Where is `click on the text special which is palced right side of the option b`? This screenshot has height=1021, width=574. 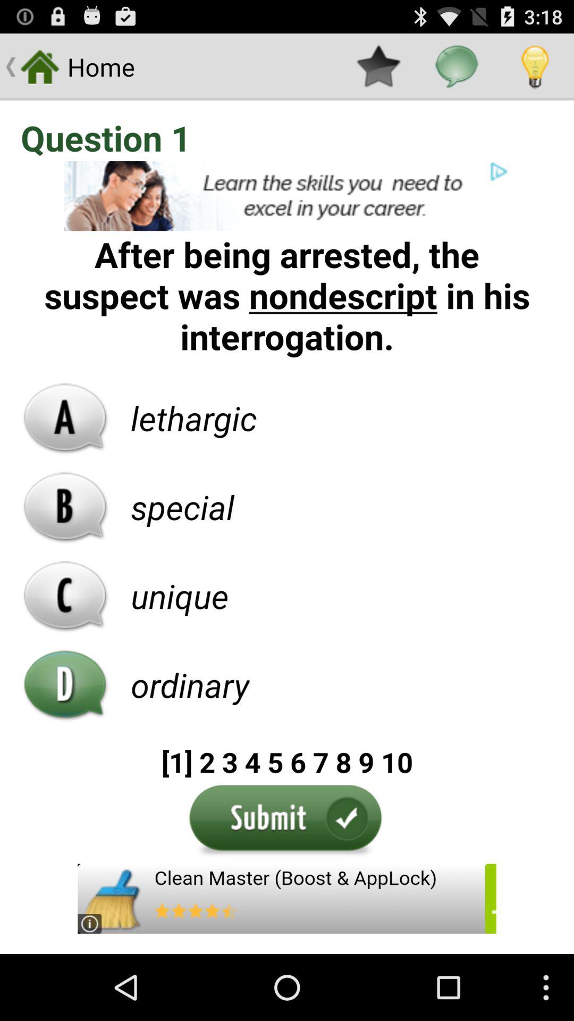
click on the text special which is palced right side of the option b is located at coordinates (182, 506).